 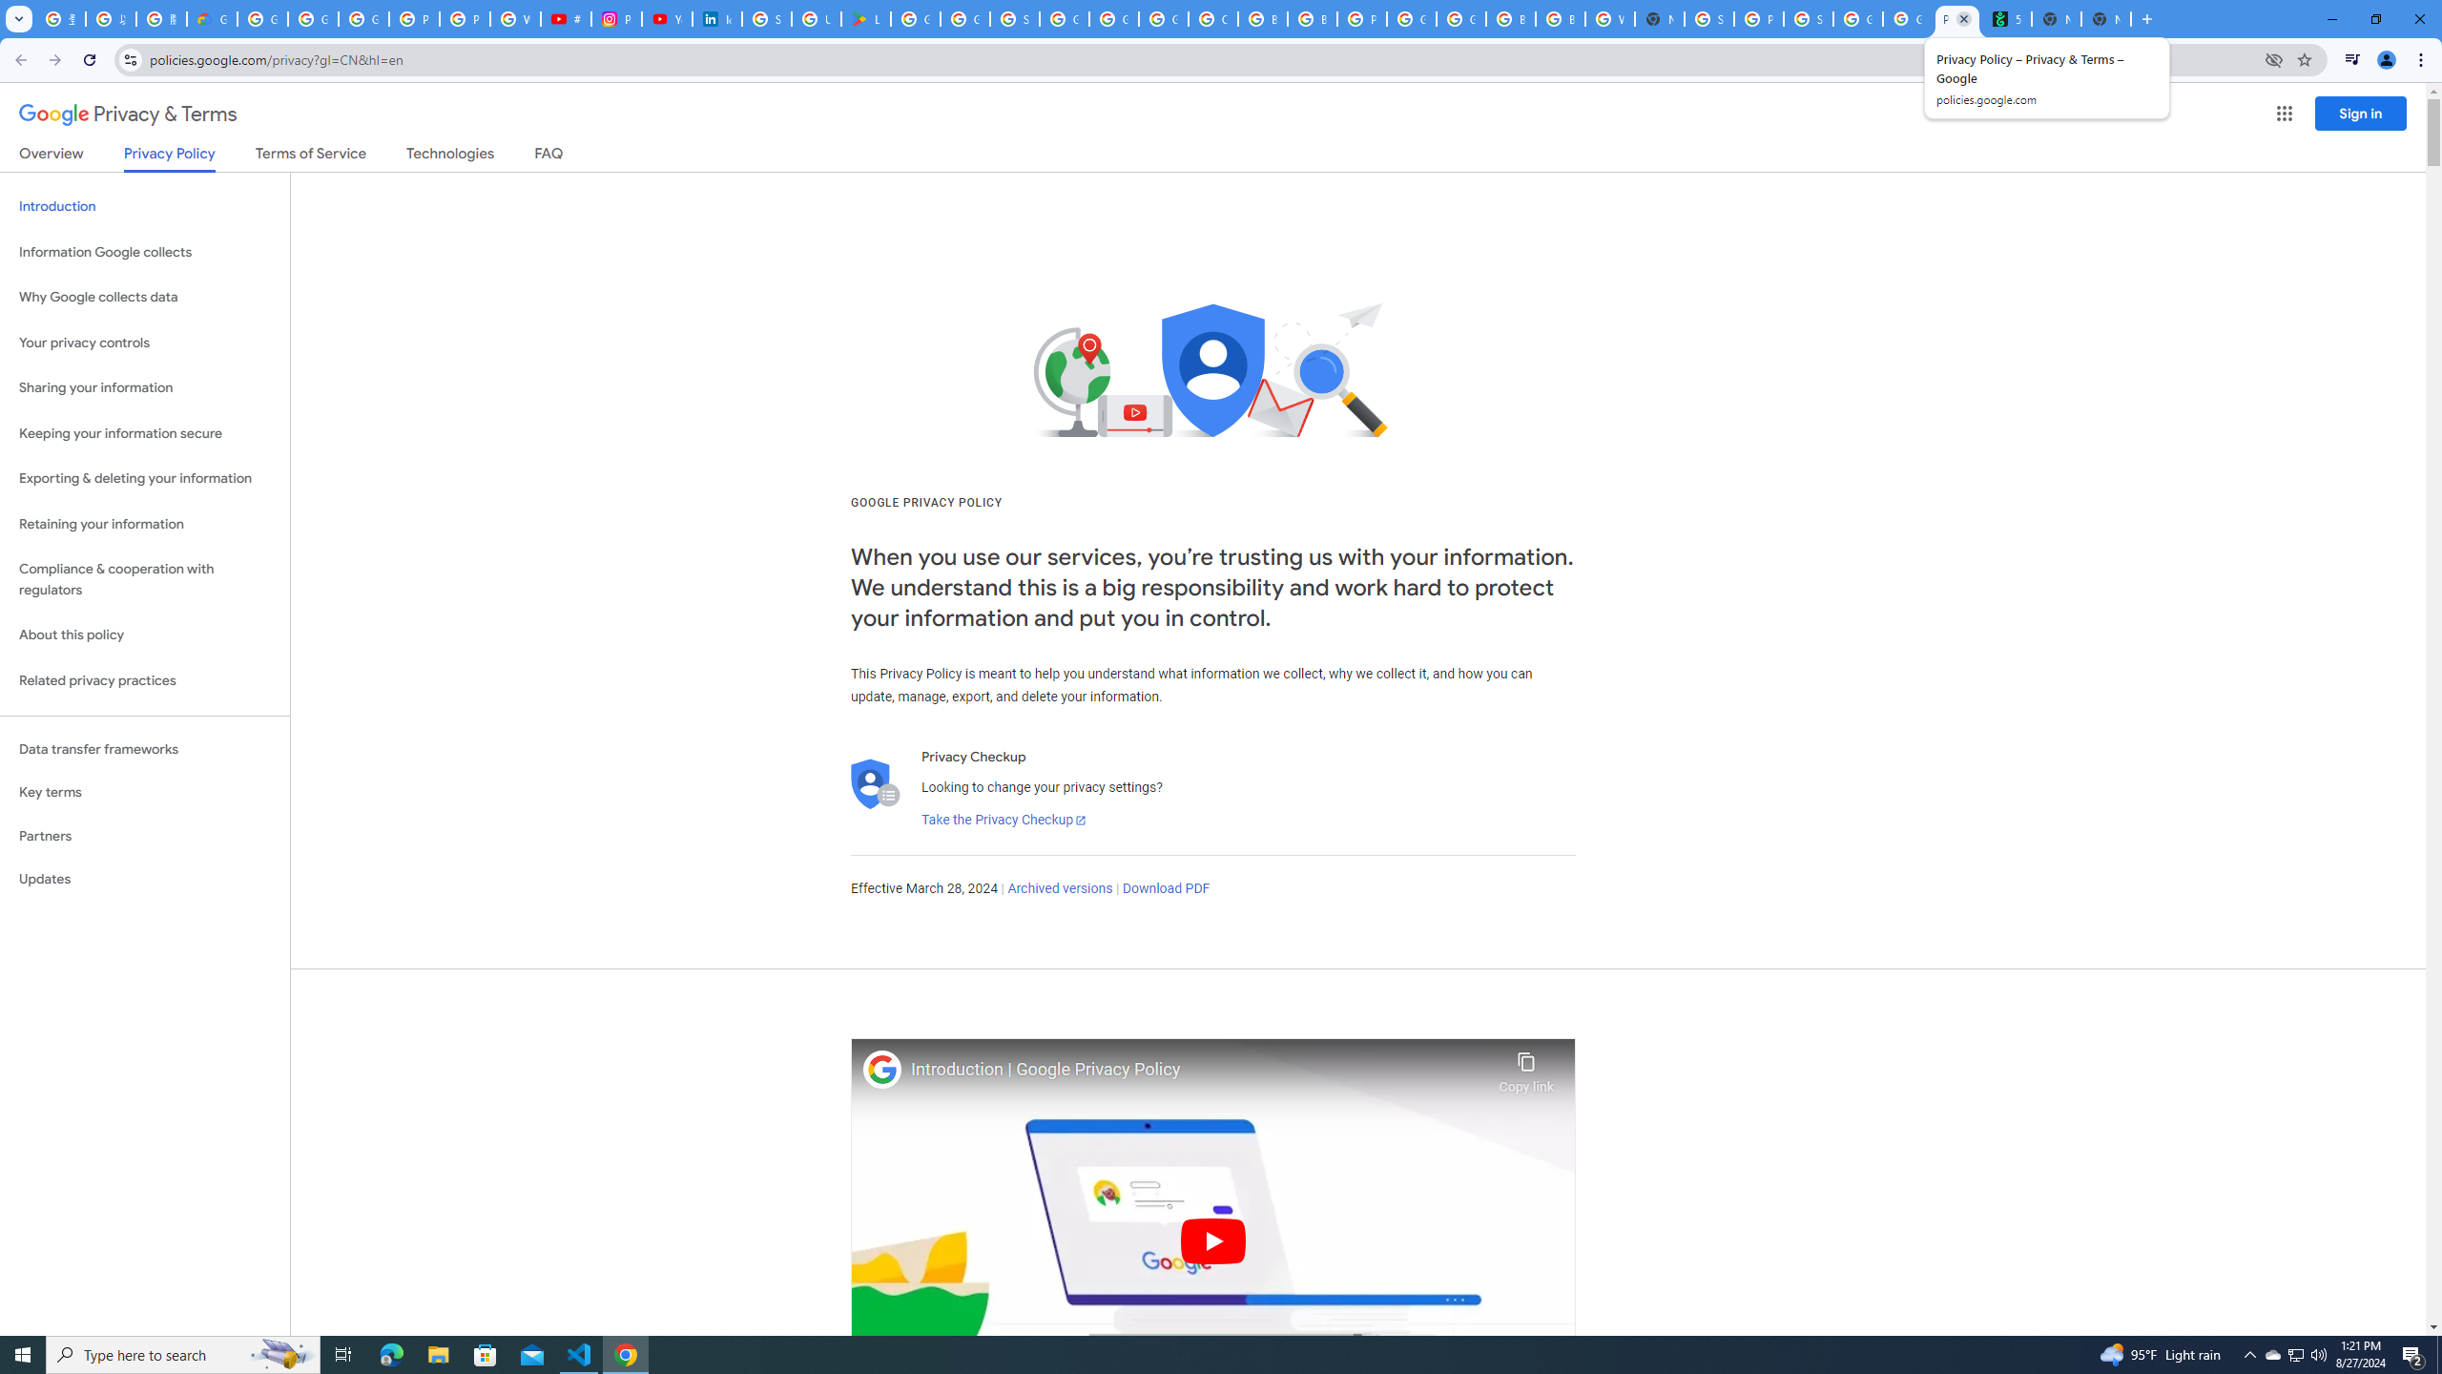 I want to click on Sharing your information, so click(x=145, y=387).